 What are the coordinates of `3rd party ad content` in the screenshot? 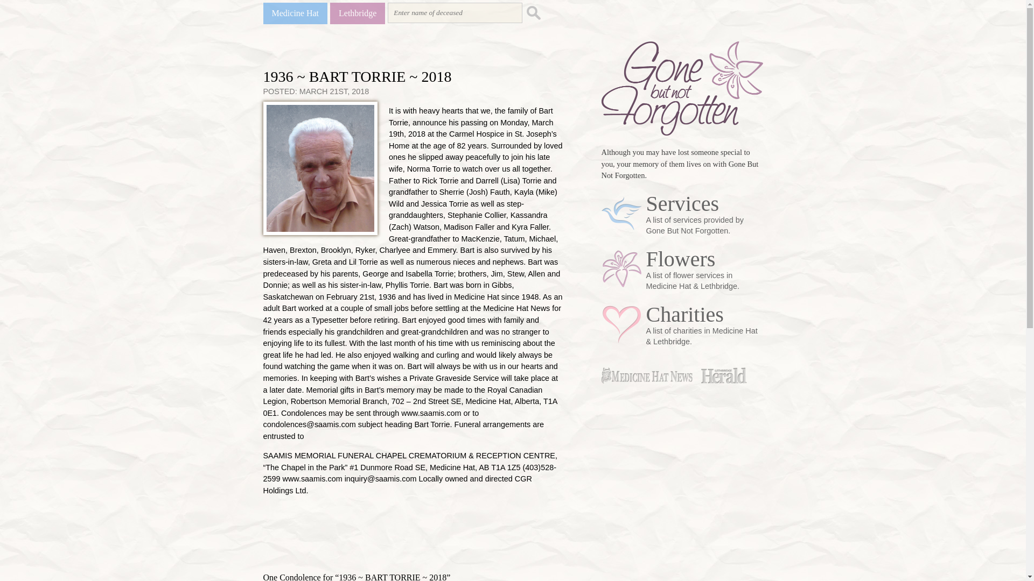 It's located at (389, 538).